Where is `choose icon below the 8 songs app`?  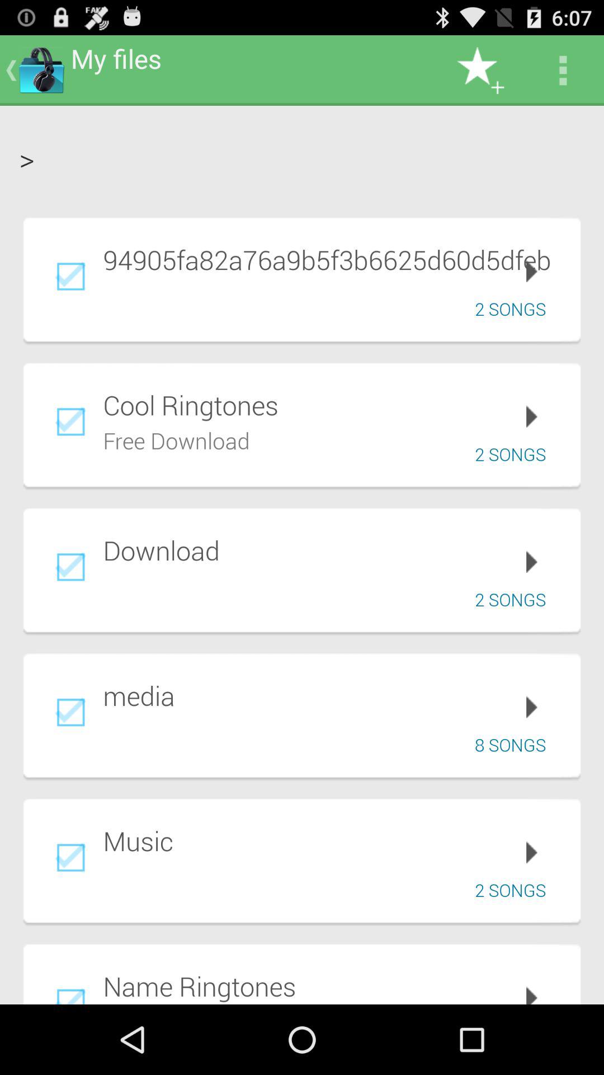
choose icon below the 8 songs app is located at coordinates (334, 841).